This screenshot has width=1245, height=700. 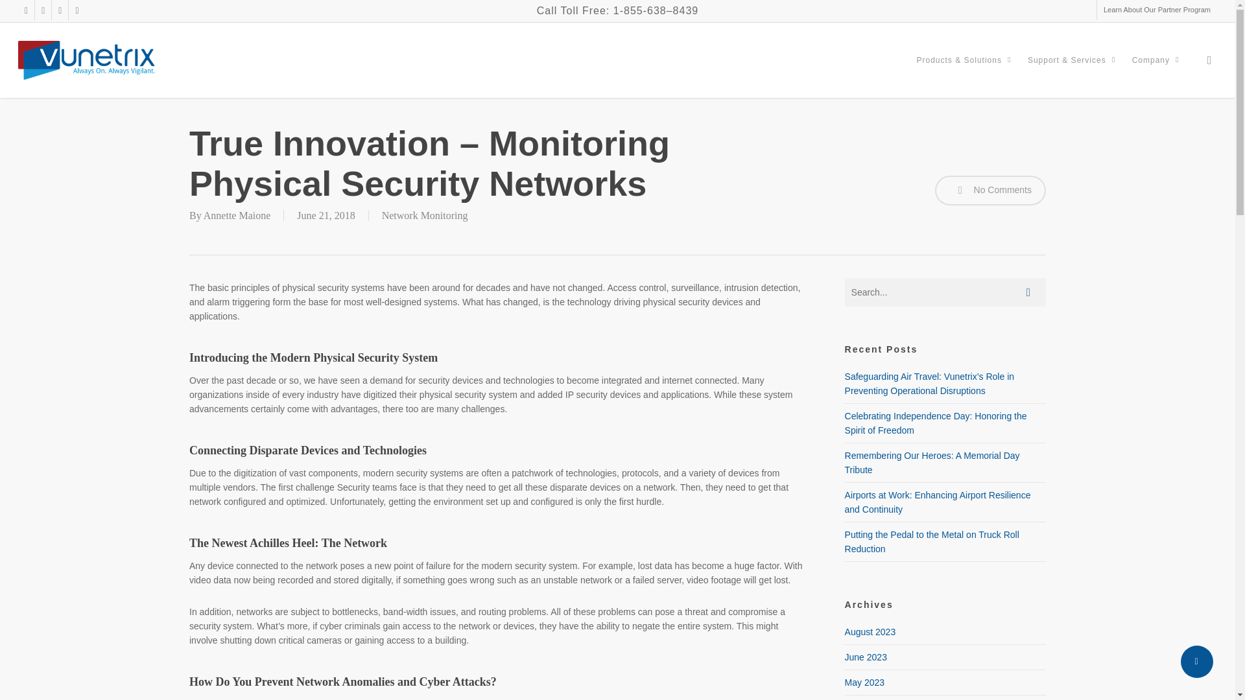 I want to click on Learn About Our Partner Program, so click(x=1157, y=10).